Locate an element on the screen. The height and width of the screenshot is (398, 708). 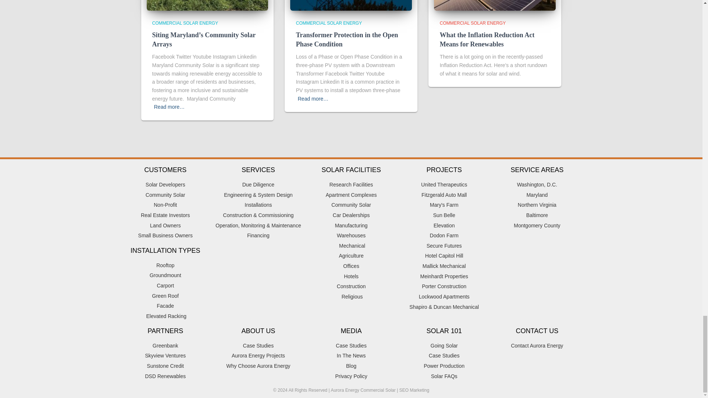
View all posts in Commercial Solar Energy is located at coordinates (329, 23).